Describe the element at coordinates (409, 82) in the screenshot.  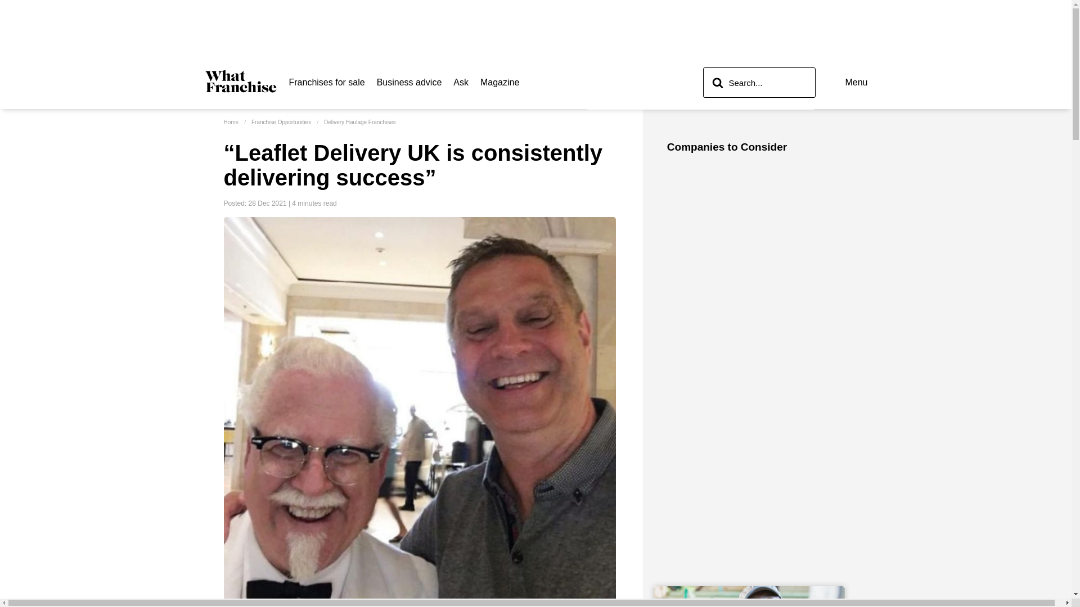
I see `Business advice` at that location.